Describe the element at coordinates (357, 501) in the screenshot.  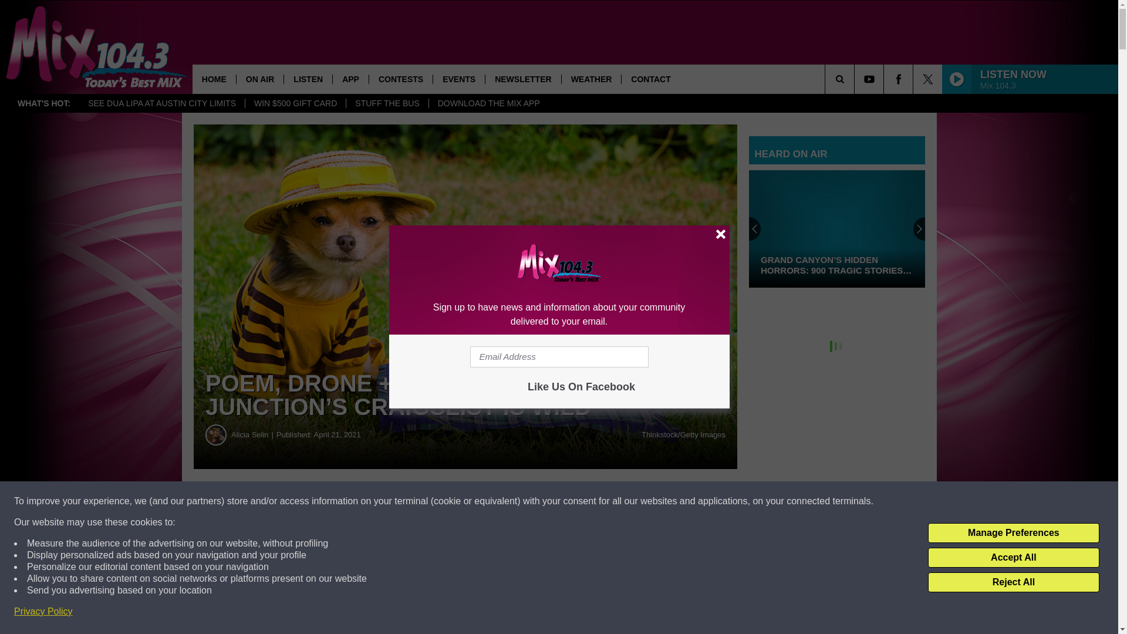
I see `Share on Facebook` at that location.